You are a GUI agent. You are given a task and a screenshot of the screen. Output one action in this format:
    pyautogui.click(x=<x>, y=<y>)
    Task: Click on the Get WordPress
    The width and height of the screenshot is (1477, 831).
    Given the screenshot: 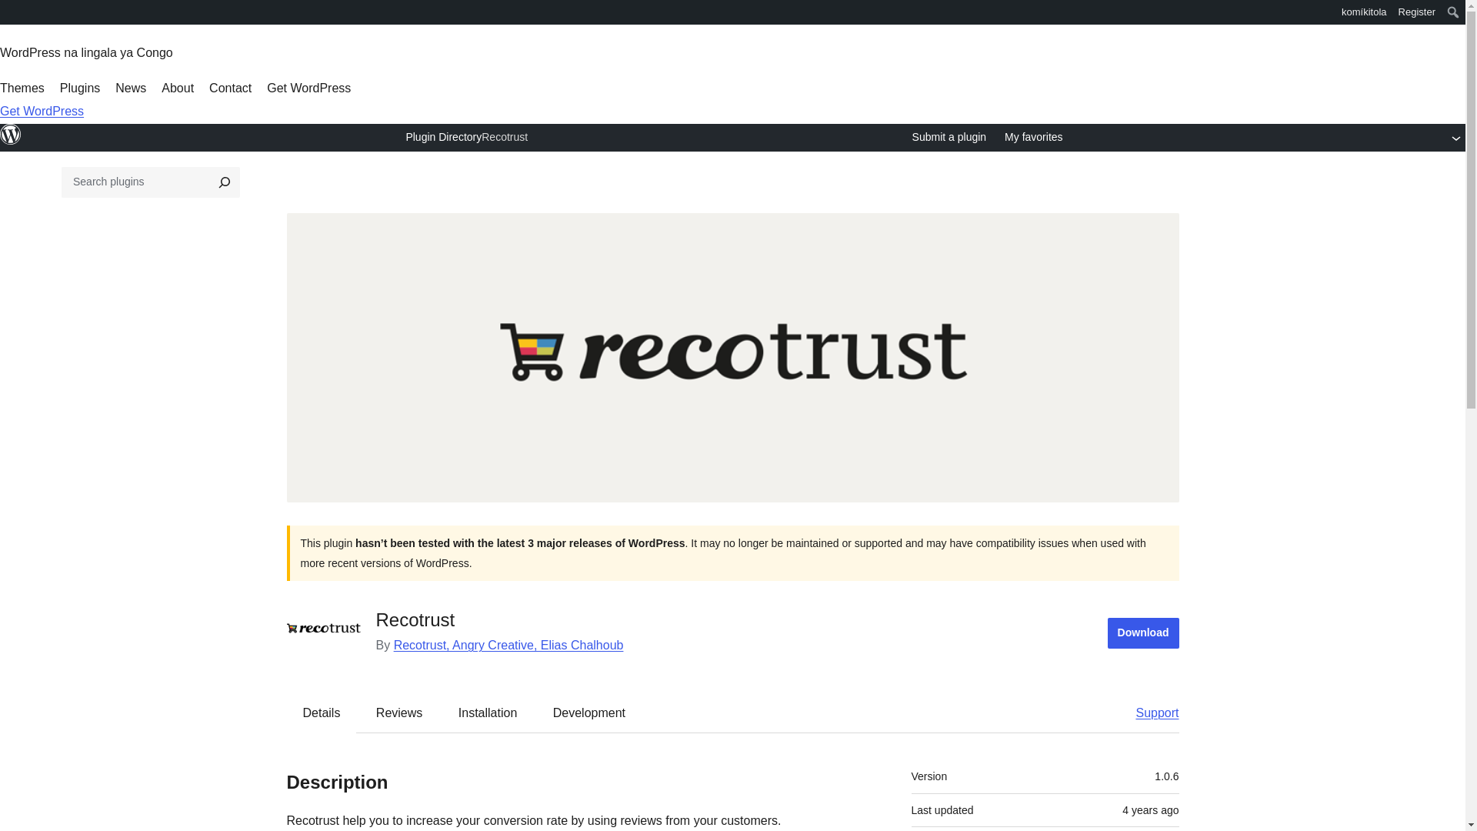 What is the action you would take?
    pyautogui.click(x=42, y=111)
    